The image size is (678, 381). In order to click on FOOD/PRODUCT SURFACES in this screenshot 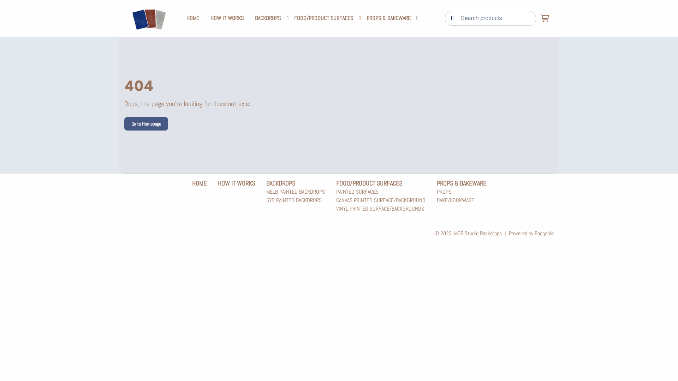, I will do `click(323, 18)`.